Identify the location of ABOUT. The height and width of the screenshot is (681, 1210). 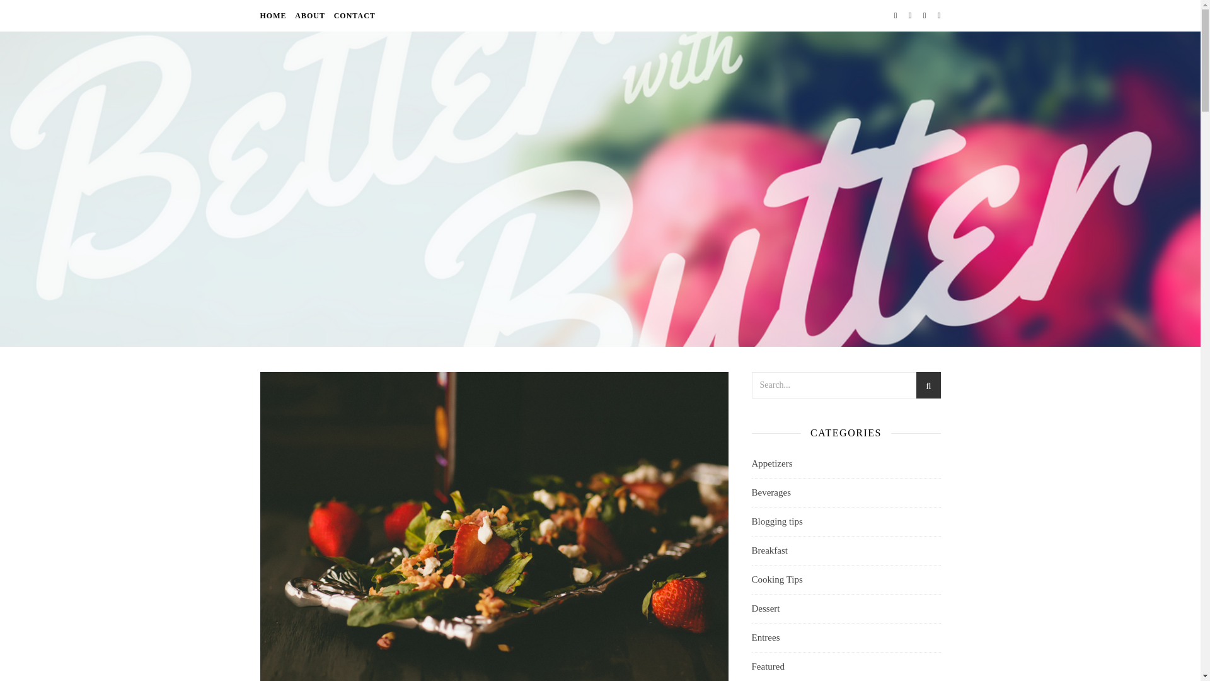
(309, 15).